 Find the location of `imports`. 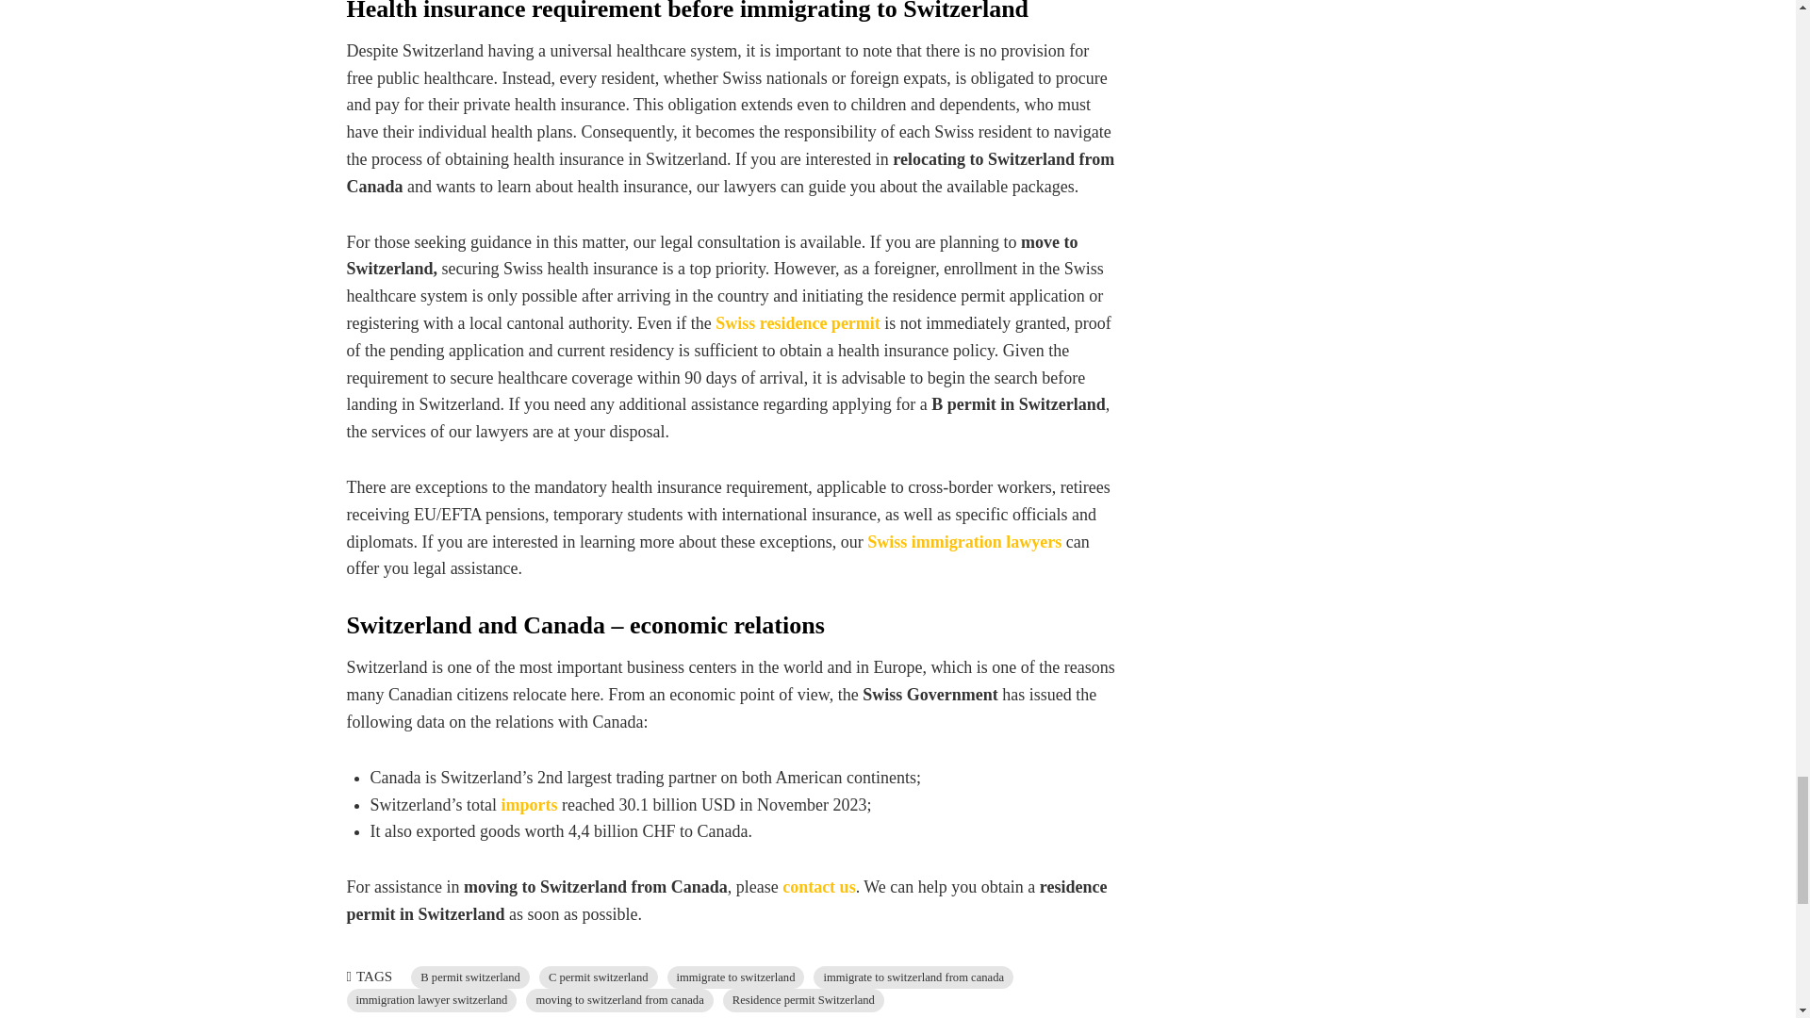

imports is located at coordinates (529, 805).